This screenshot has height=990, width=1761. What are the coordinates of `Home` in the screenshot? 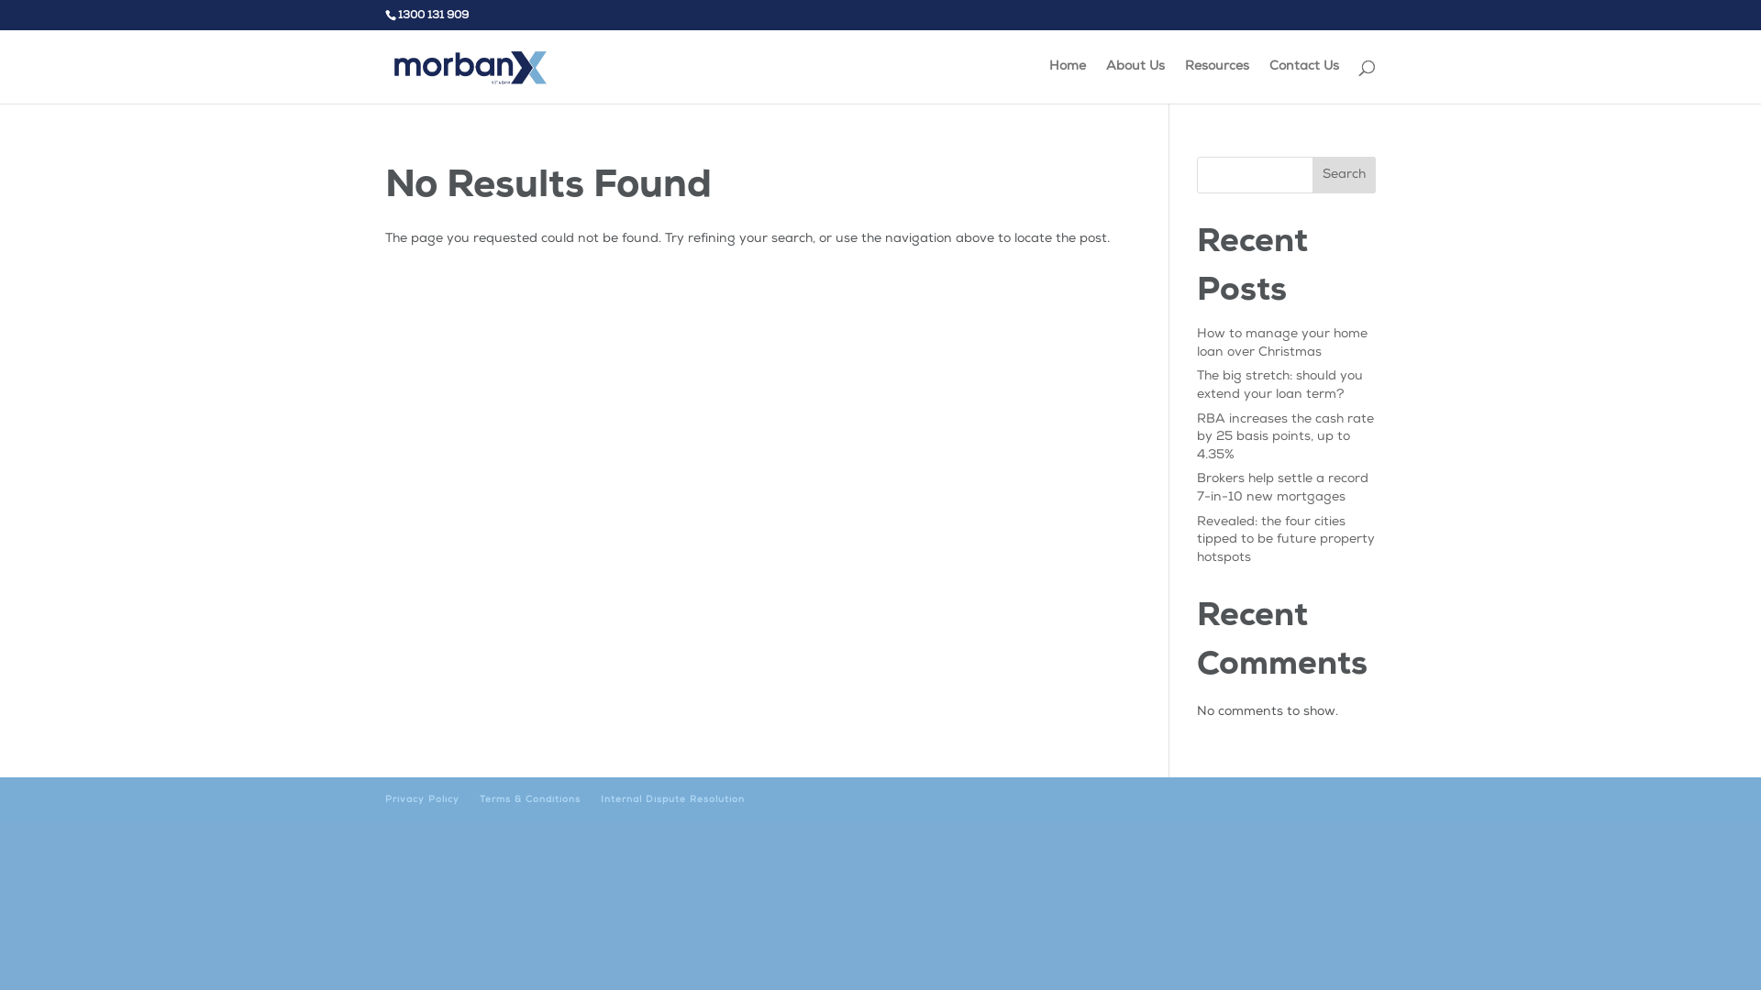 It's located at (1068, 82).